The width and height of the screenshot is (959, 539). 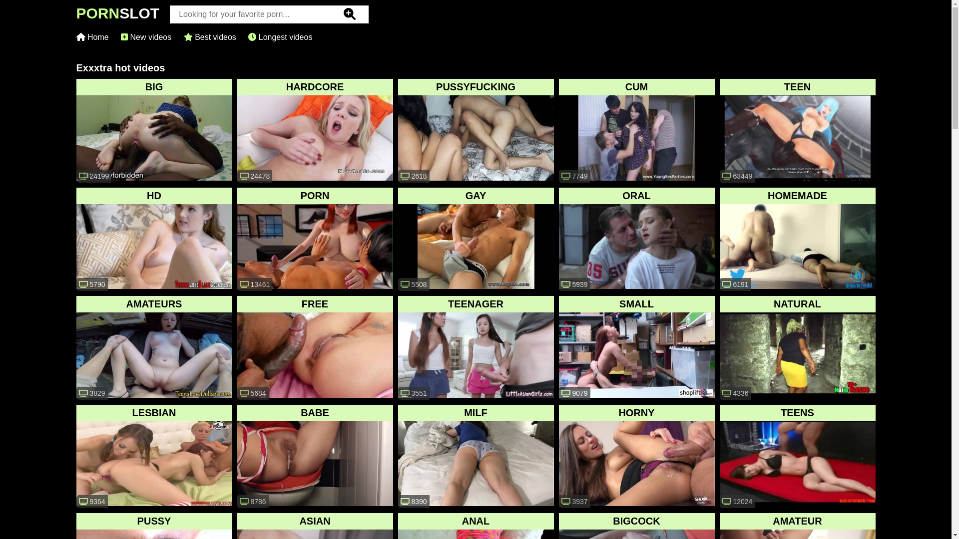 I want to click on 2618
PUSSYFUCKING, so click(x=476, y=131).